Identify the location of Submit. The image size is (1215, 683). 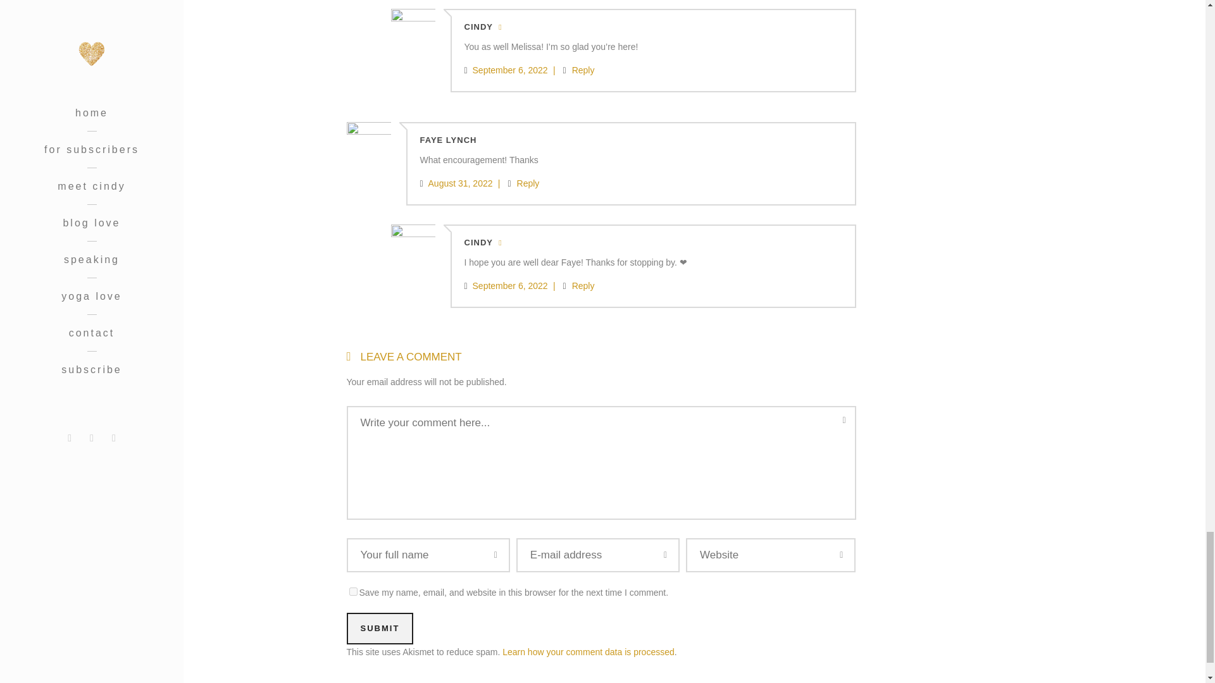
(380, 629).